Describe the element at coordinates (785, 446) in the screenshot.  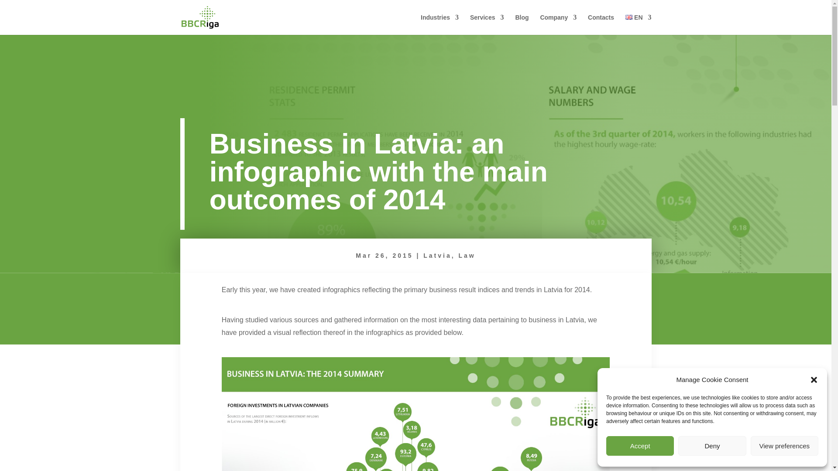
I see `View preferences` at that location.